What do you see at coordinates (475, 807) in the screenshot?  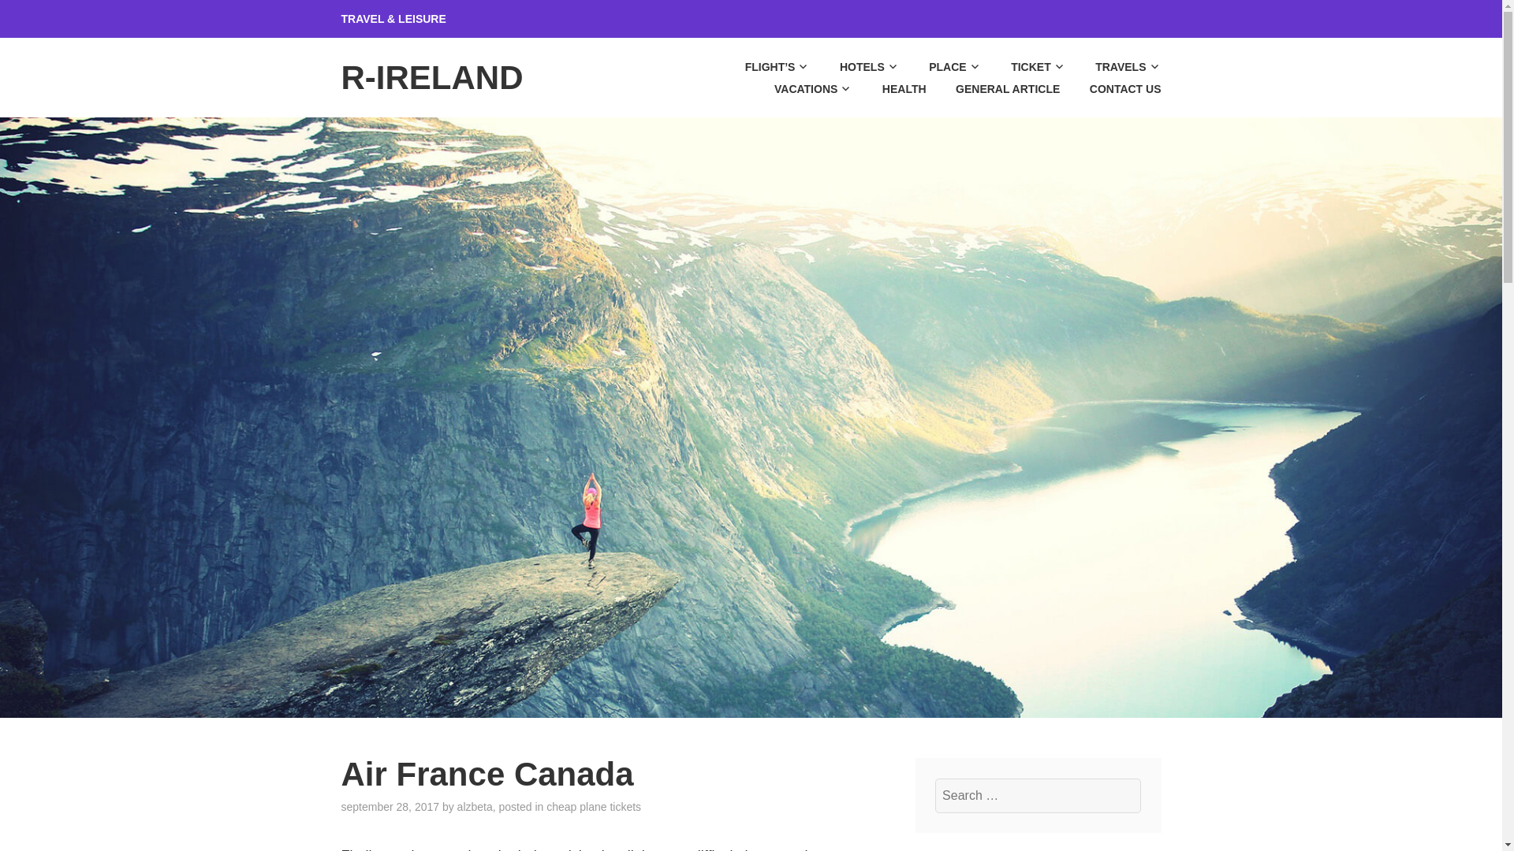 I see `alzbeta` at bounding box center [475, 807].